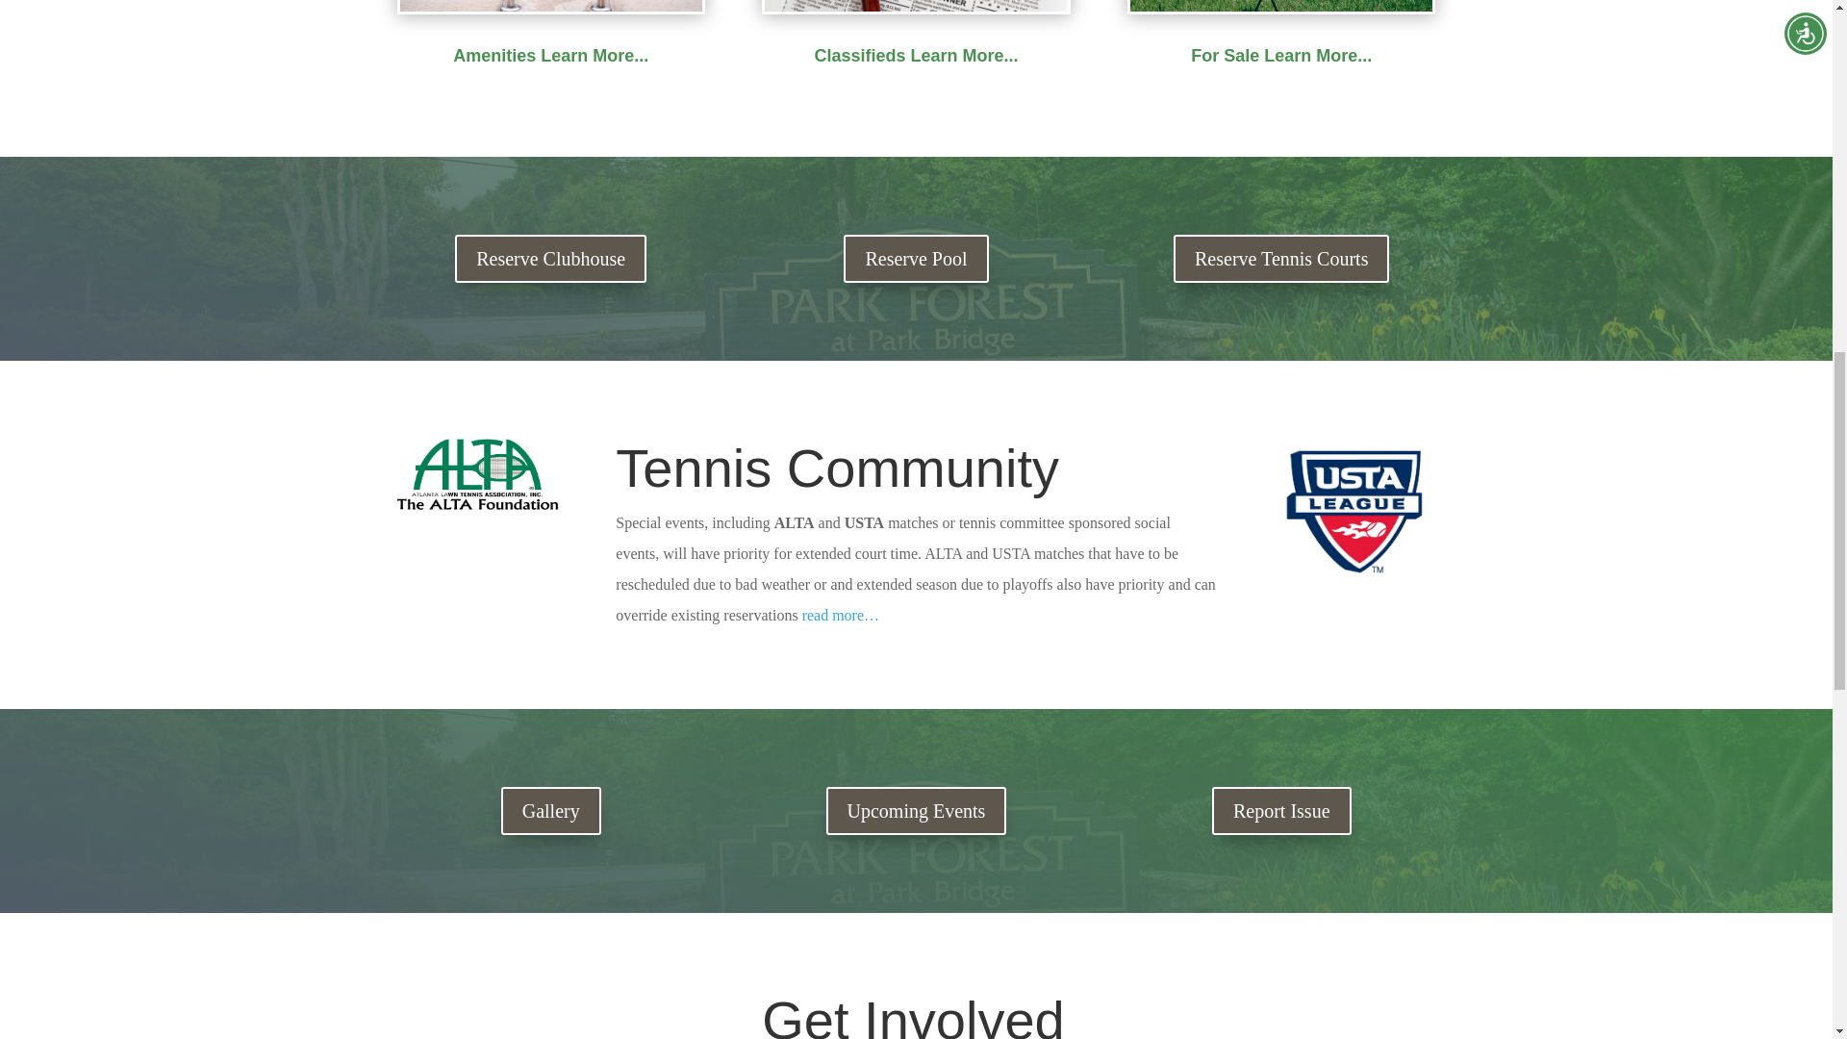 This screenshot has width=1847, height=1039. What do you see at coordinates (1281, 56) in the screenshot?
I see `For Sale Learn More...` at bounding box center [1281, 56].